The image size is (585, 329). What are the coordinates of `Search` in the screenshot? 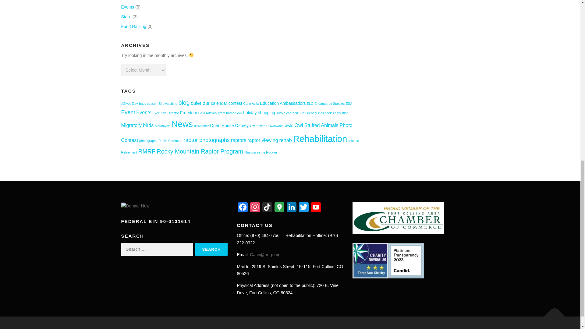 It's located at (211, 249).